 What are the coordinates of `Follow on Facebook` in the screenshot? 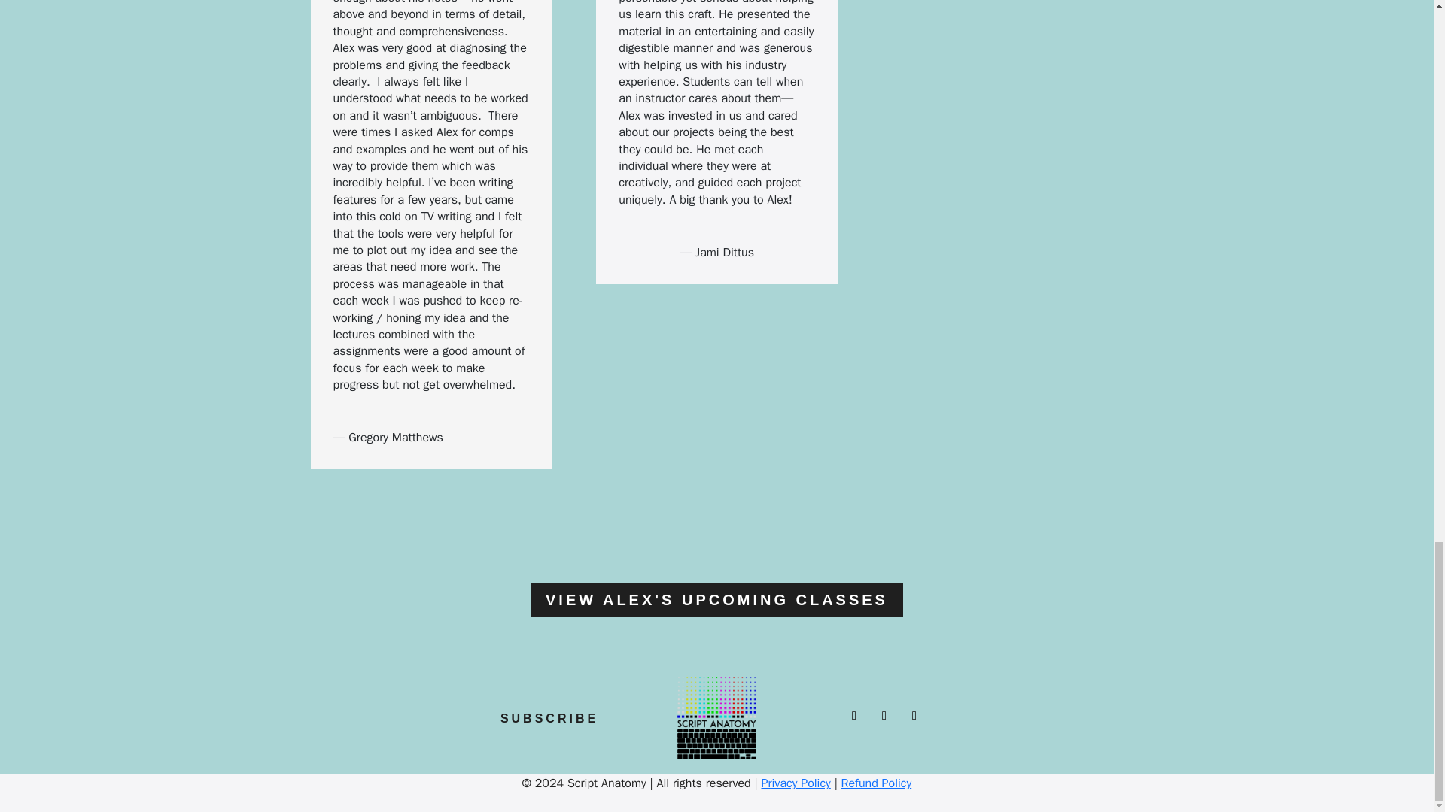 It's located at (914, 716).